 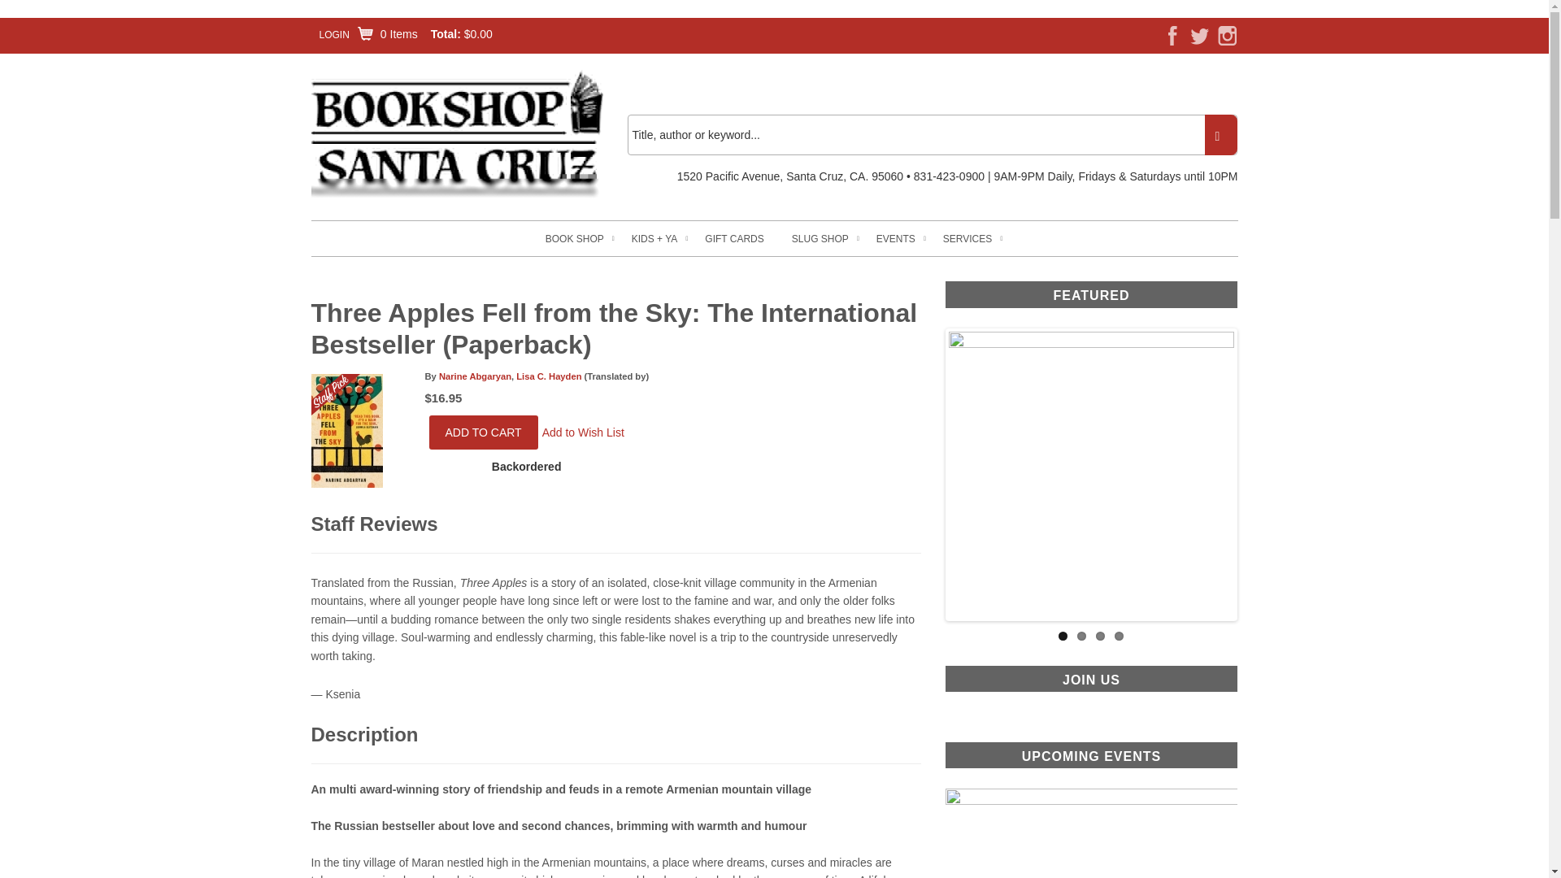 What do you see at coordinates (932, 135) in the screenshot?
I see `Title, author or keyword...` at bounding box center [932, 135].